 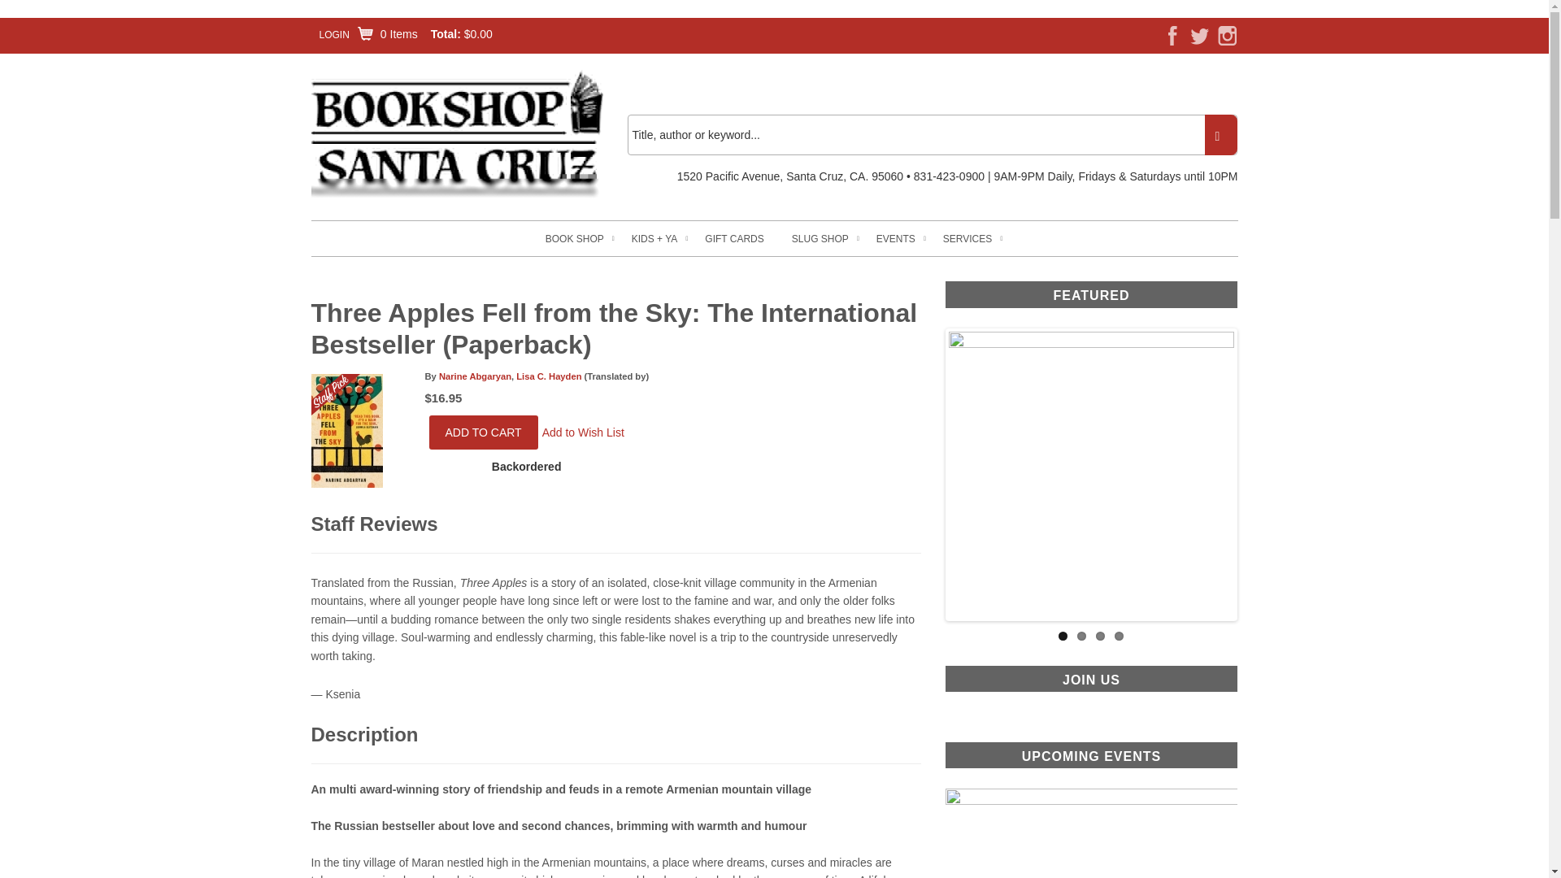 What do you see at coordinates (932, 135) in the screenshot?
I see `Title, author or keyword...` at bounding box center [932, 135].